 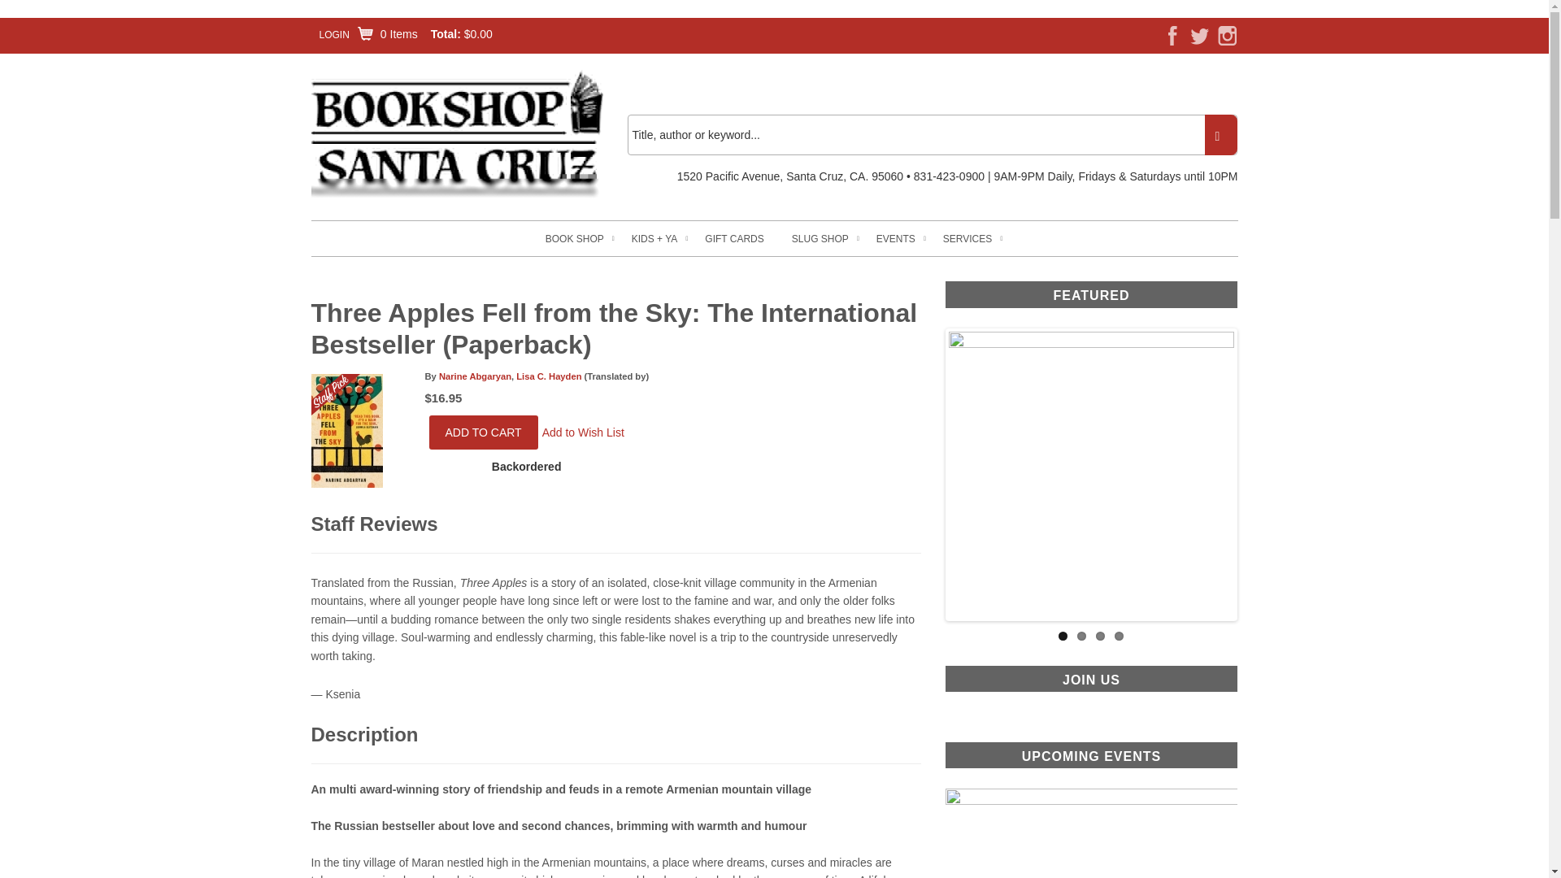 What do you see at coordinates (932, 135) in the screenshot?
I see `Title, author or keyword...` at bounding box center [932, 135].